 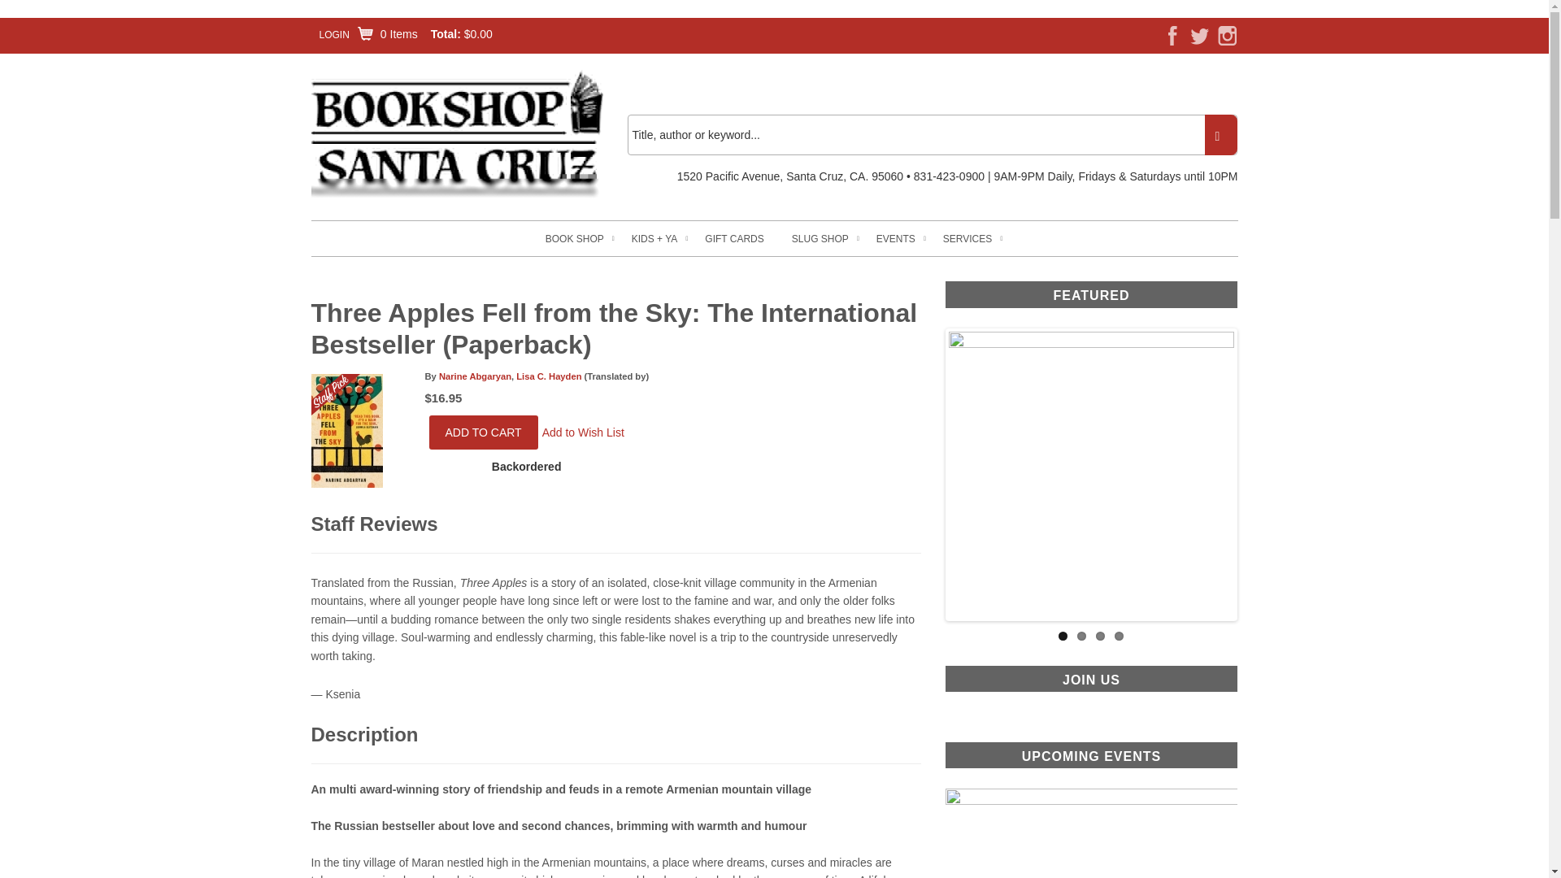 What do you see at coordinates (932, 135) in the screenshot?
I see `Title, author or keyword...` at bounding box center [932, 135].